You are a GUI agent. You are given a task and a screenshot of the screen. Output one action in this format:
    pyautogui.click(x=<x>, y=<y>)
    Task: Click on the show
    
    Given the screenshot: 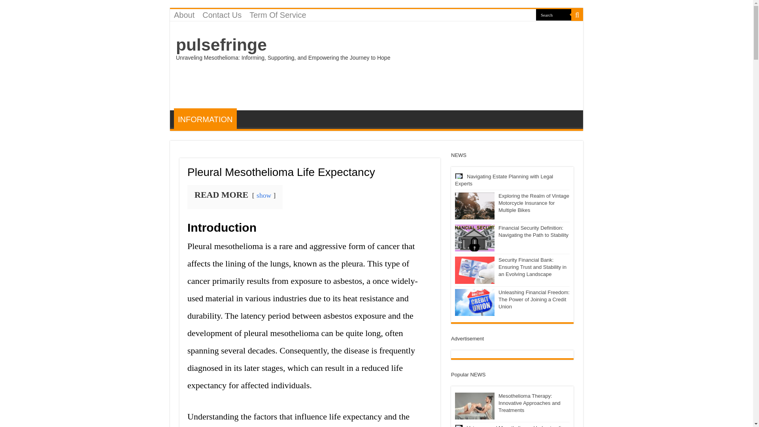 What is the action you would take?
    pyautogui.click(x=263, y=195)
    